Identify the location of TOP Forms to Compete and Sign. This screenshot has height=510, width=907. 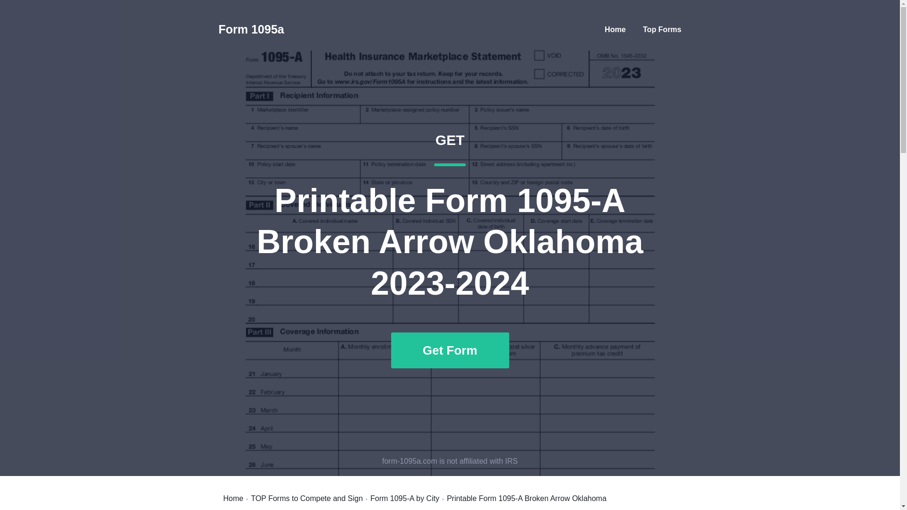
(307, 498).